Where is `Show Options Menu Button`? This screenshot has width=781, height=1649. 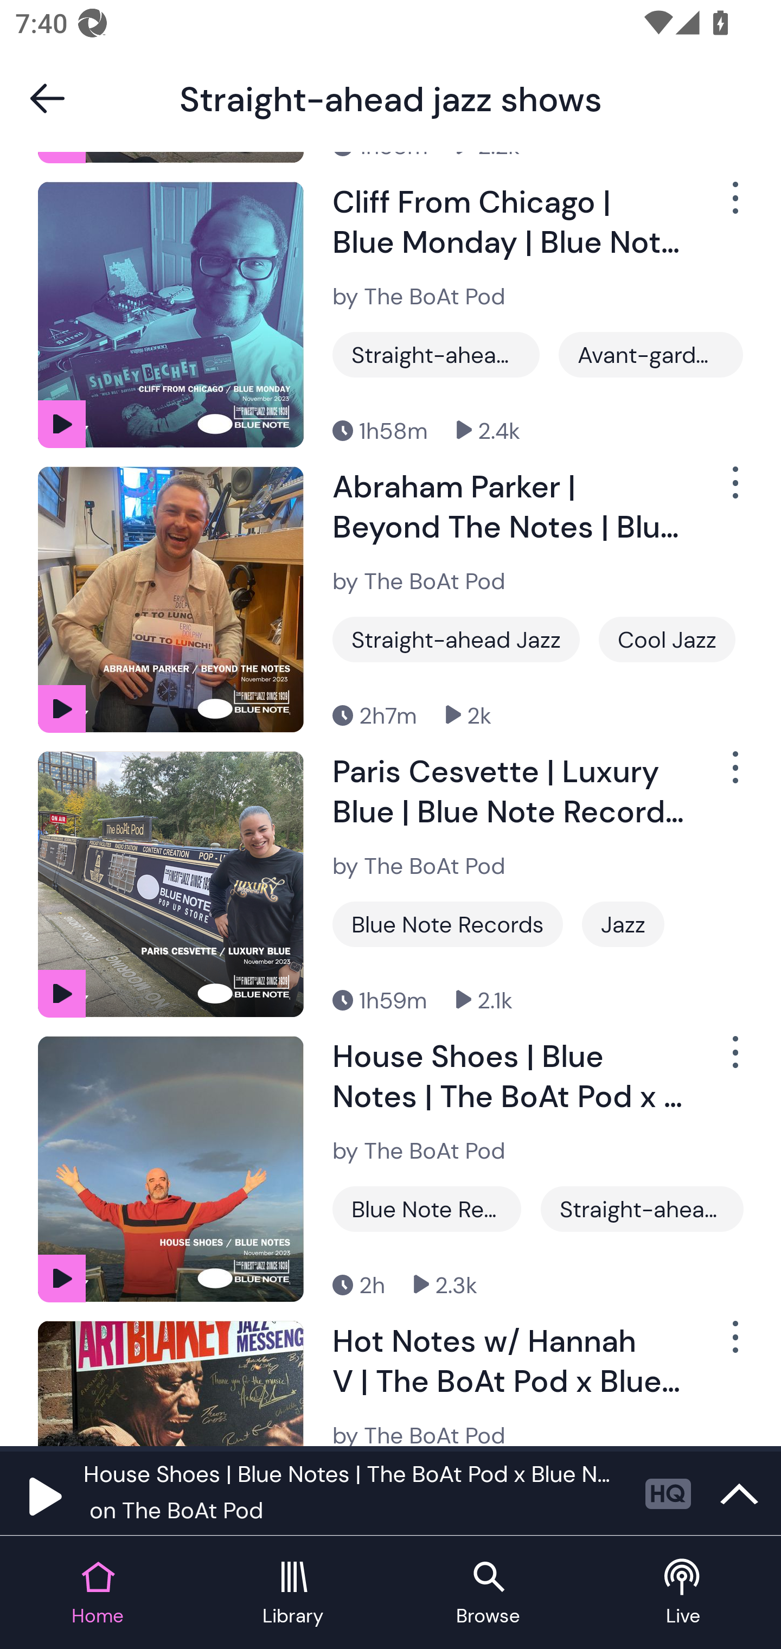
Show Options Menu Button is located at coordinates (733, 777).